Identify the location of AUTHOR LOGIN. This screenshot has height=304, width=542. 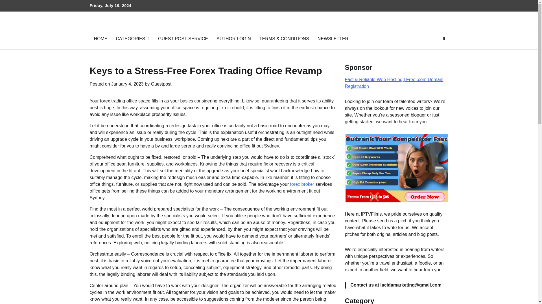
(234, 39).